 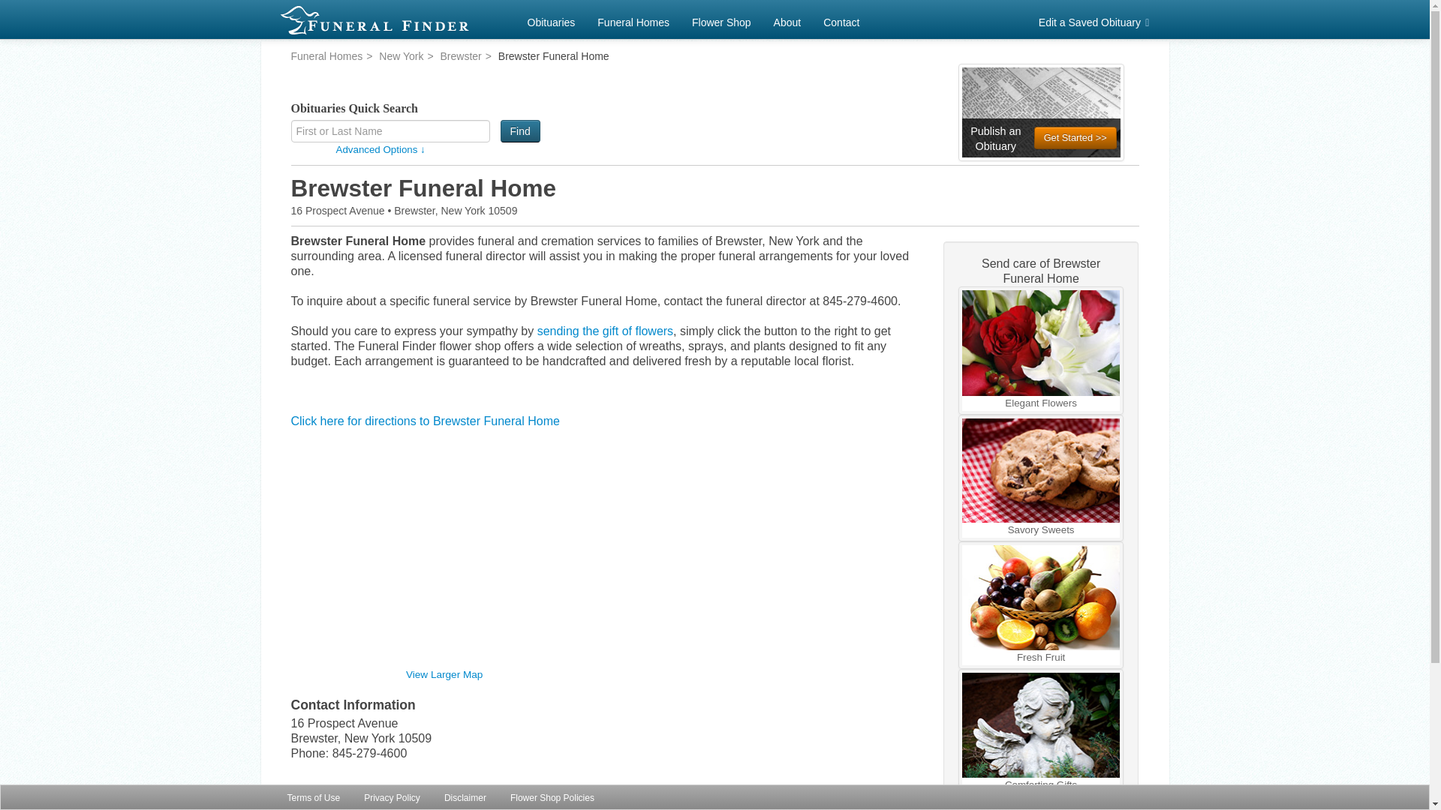 What do you see at coordinates (425, 421) in the screenshot?
I see `Click here for directions to Brewster Funeral Home` at bounding box center [425, 421].